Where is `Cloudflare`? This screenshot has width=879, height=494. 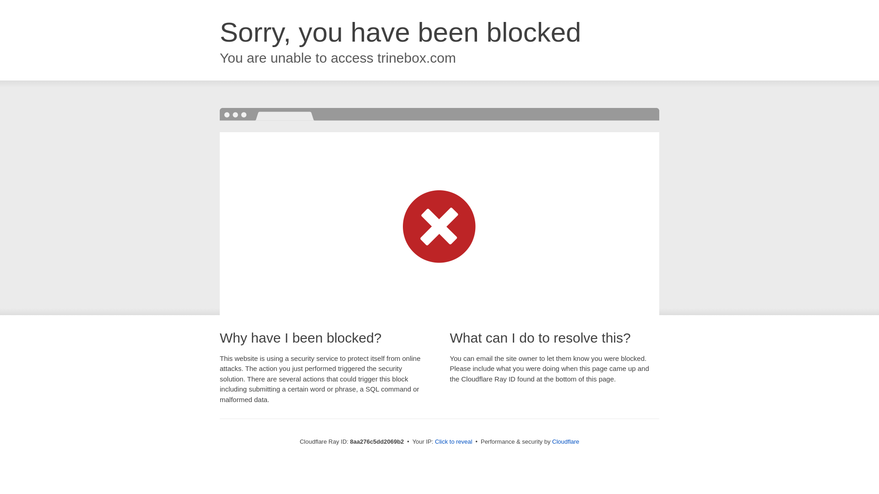 Cloudflare is located at coordinates (565, 441).